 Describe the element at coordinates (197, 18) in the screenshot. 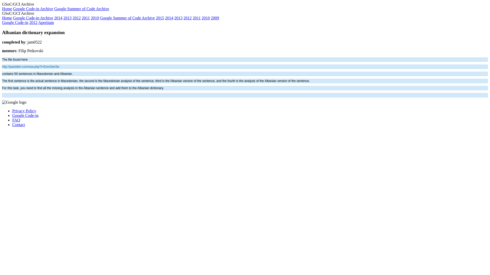

I see `2011` at that location.